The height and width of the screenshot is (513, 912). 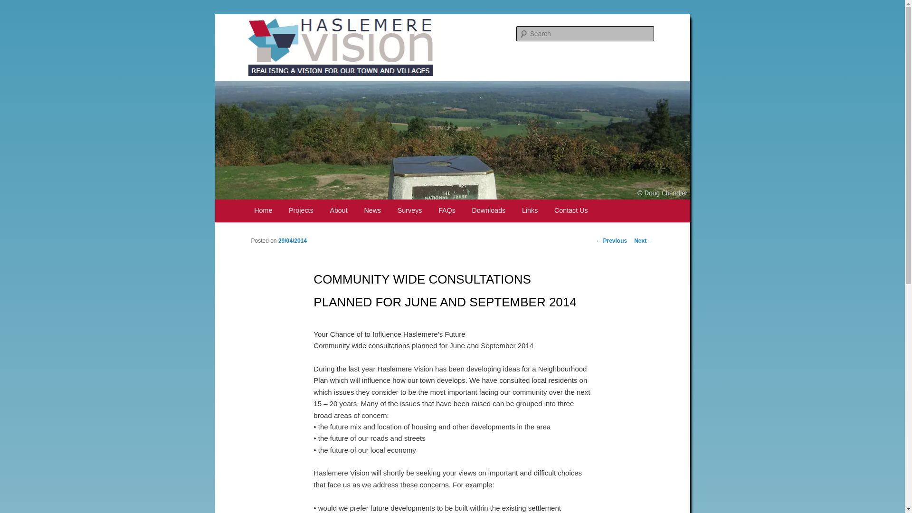 What do you see at coordinates (446, 211) in the screenshot?
I see `Frequently Asked Questions` at bounding box center [446, 211].